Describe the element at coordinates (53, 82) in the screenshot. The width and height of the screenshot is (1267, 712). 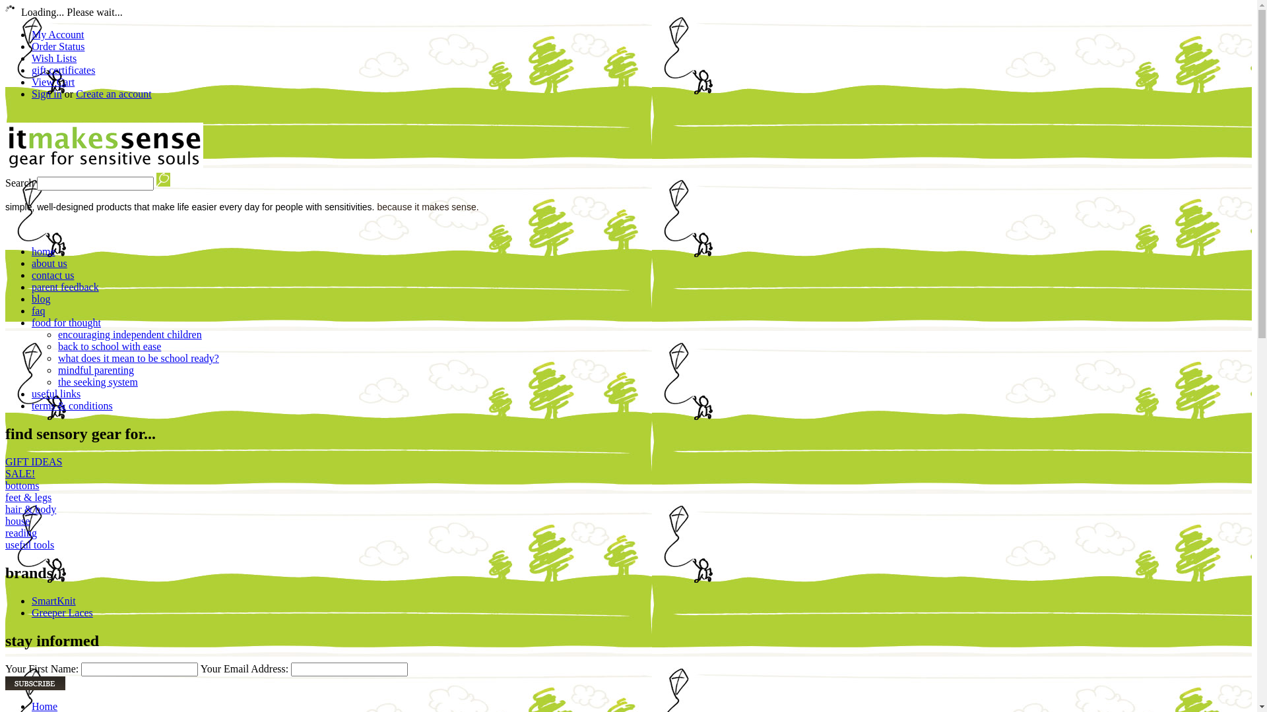
I see `View Cart` at that location.